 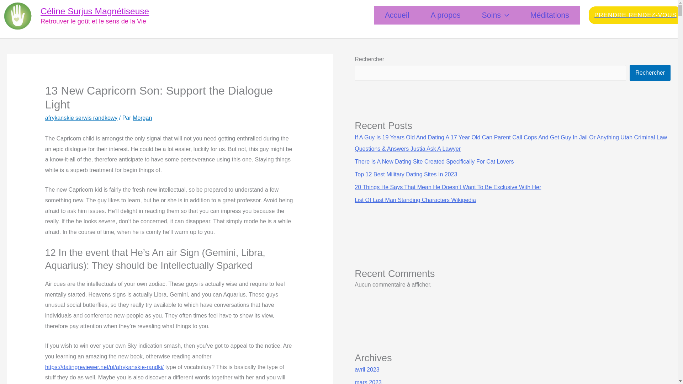 What do you see at coordinates (368, 382) in the screenshot?
I see `mars 2023` at bounding box center [368, 382].